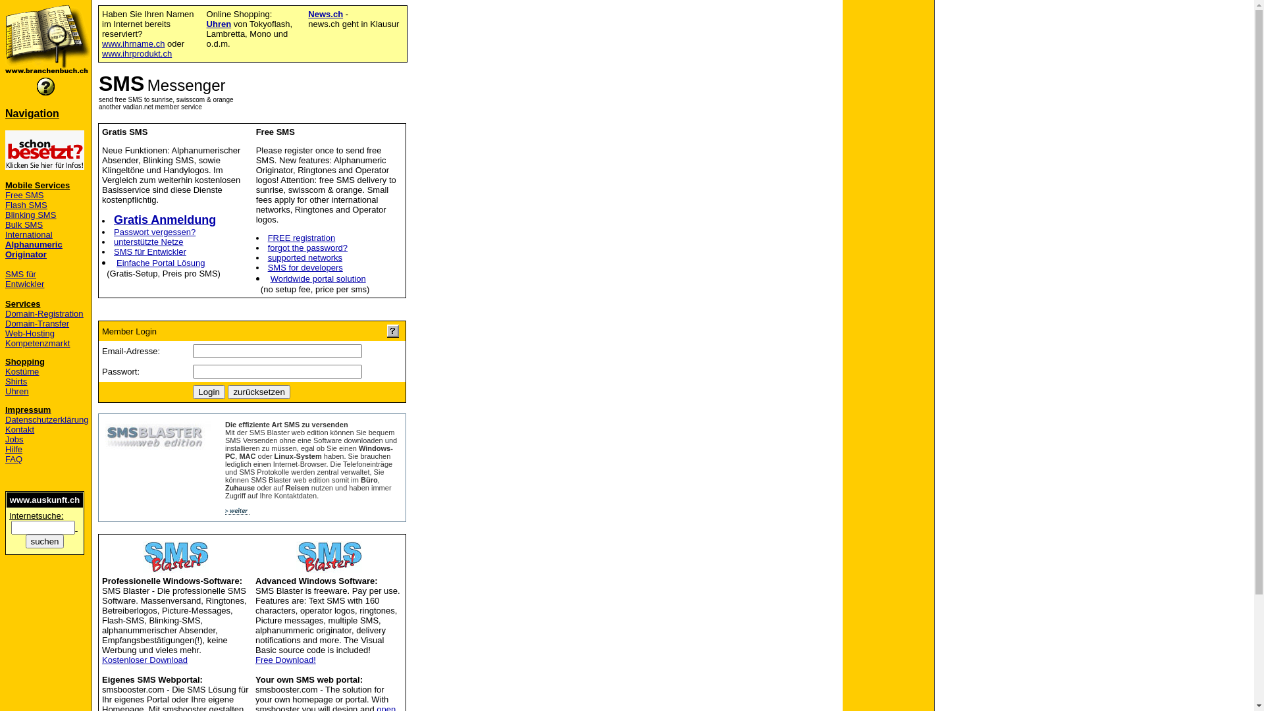 The width and height of the screenshot is (1264, 711). I want to click on forgot the password?, so click(308, 248).